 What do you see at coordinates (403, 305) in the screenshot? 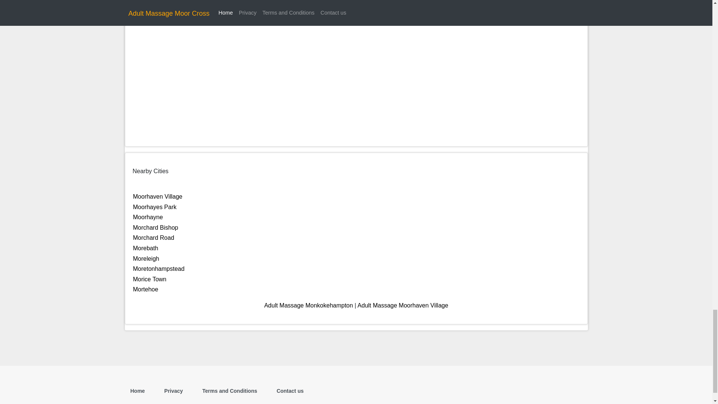
I see `Adult Massage Moorhaven Village` at bounding box center [403, 305].